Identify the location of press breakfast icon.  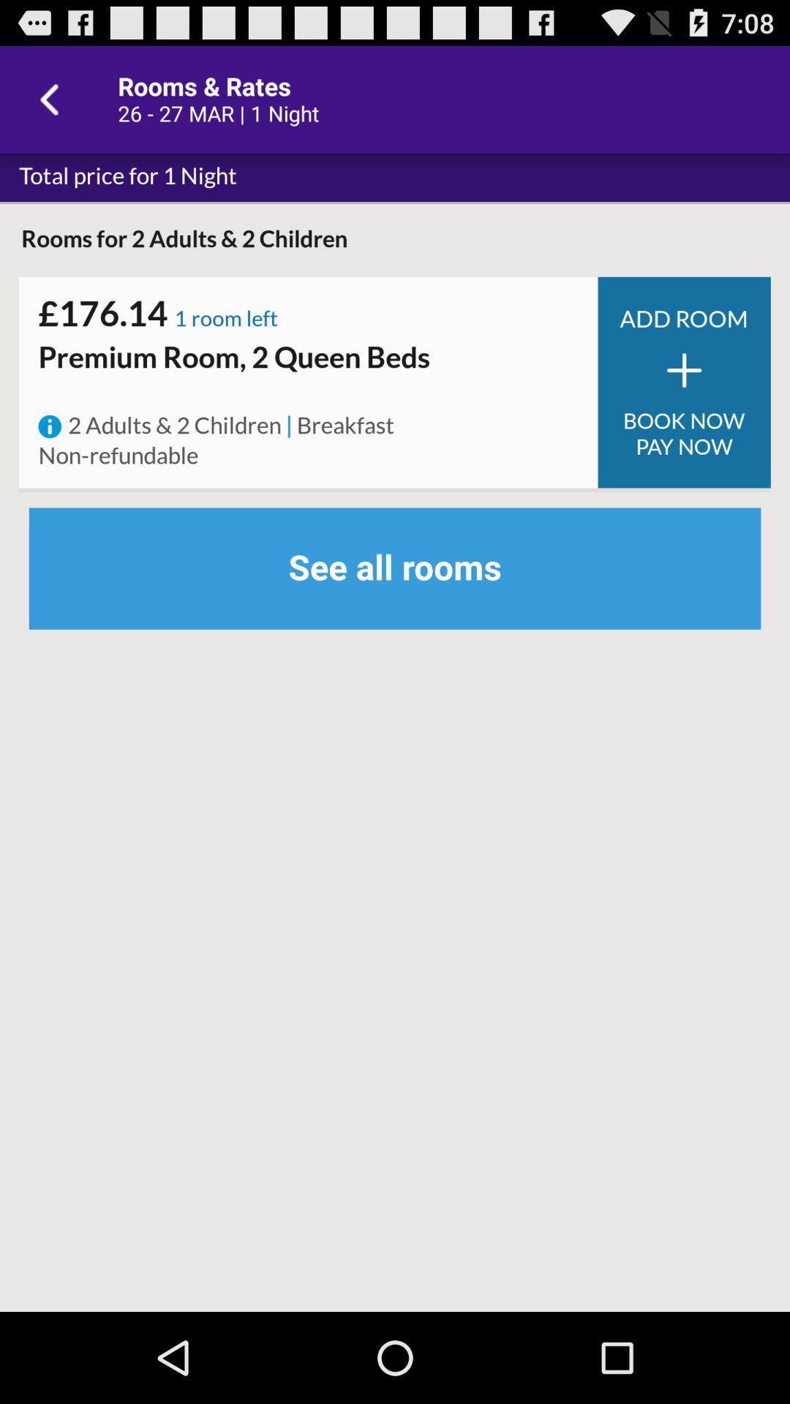
(345, 426).